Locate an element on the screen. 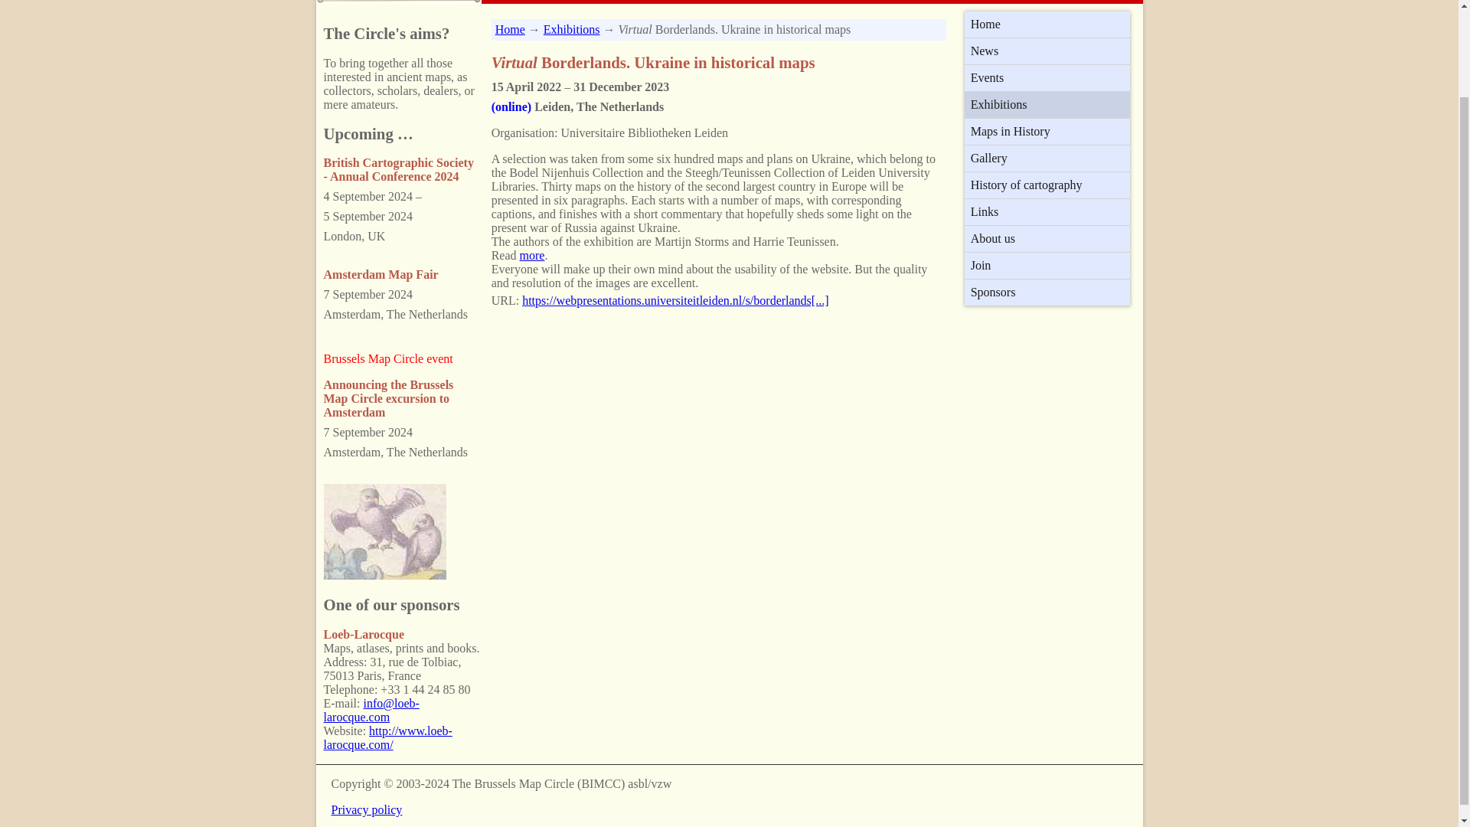  Home is located at coordinates (510, 29).